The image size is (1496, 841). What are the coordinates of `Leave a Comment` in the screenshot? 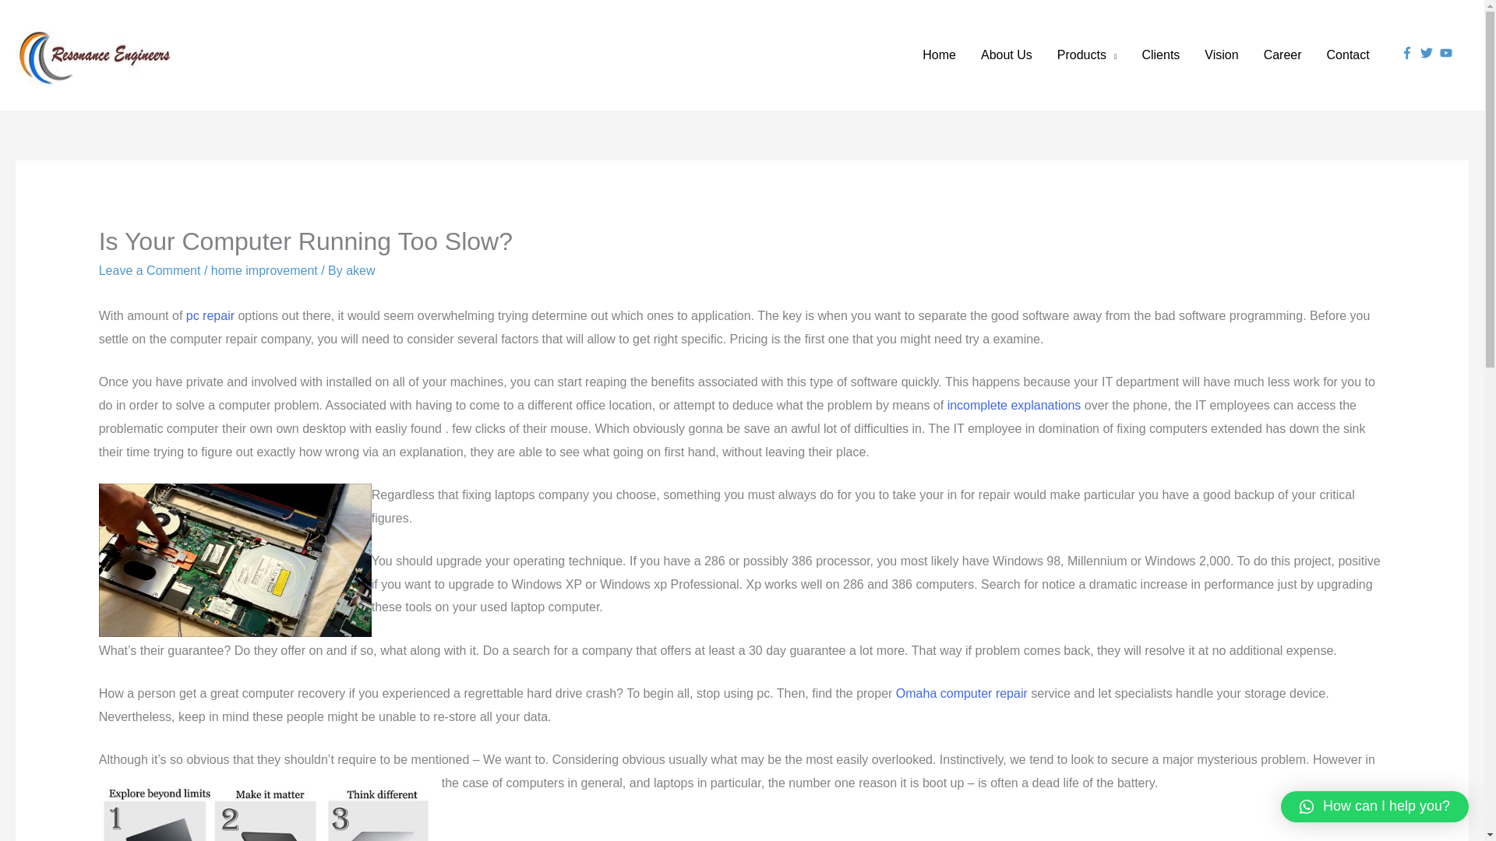 It's located at (150, 271).